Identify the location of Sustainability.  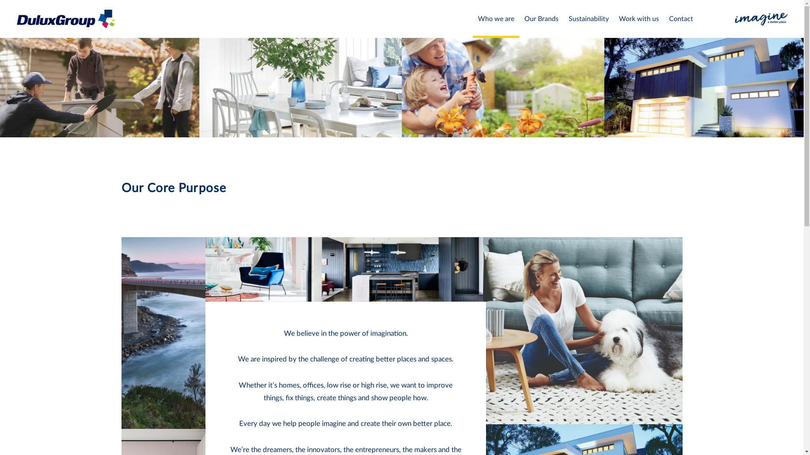
(589, 19).